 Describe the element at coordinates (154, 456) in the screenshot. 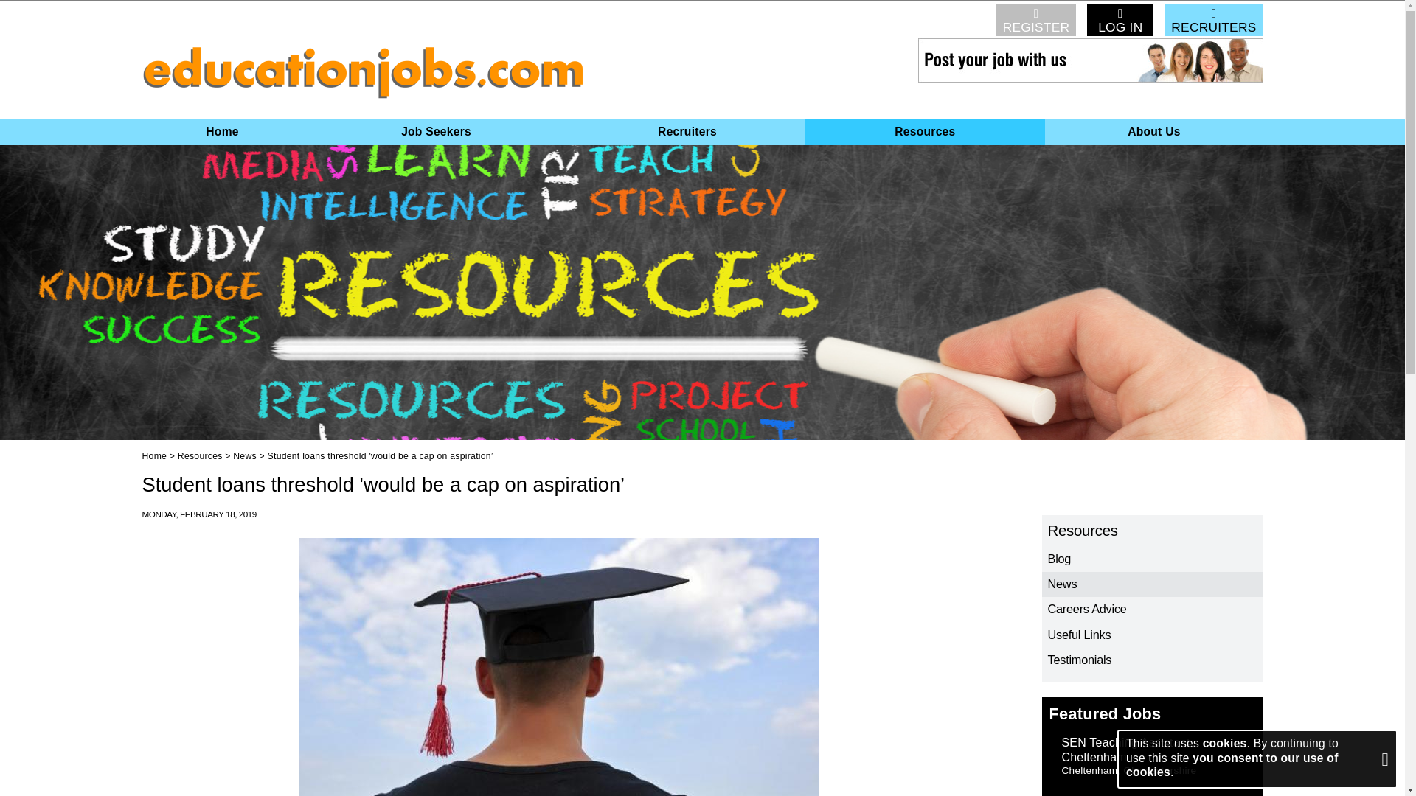

I see `Home` at that location.